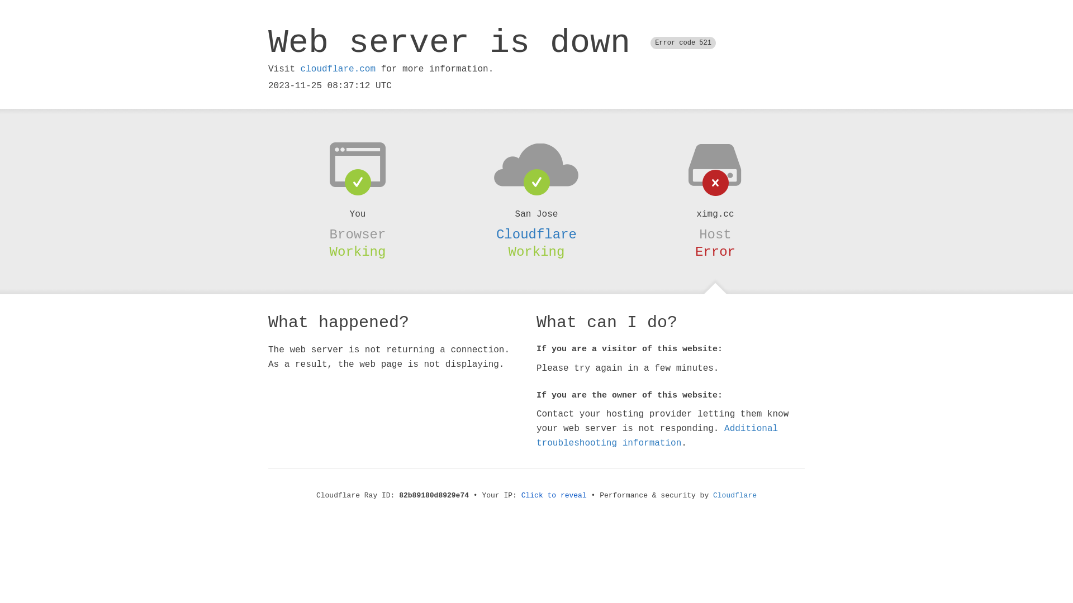 This screenshot has width=1073, height=603. What do you see at coordinates (657, 435) in the screenshot?
I see `Additional troubleshooting information` at bounding box center [657, 435].